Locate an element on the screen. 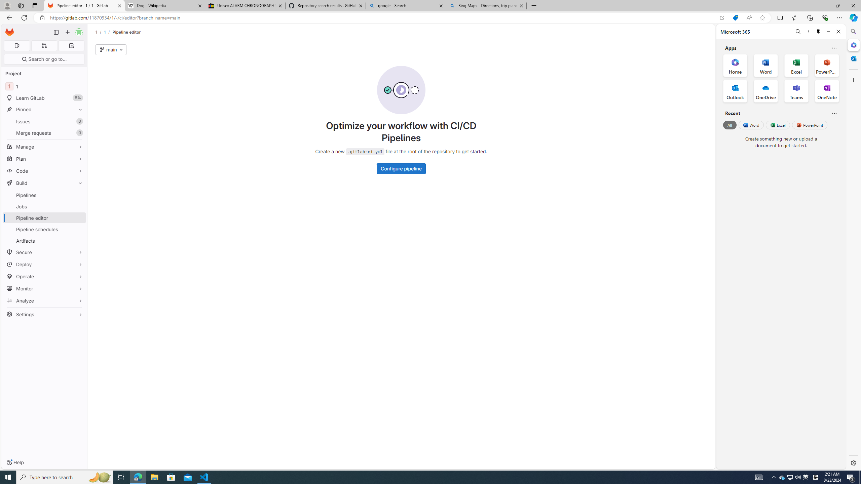 This screenshot has width=861, height=484. Merge requests 0 is located at coordinates (44, 46).